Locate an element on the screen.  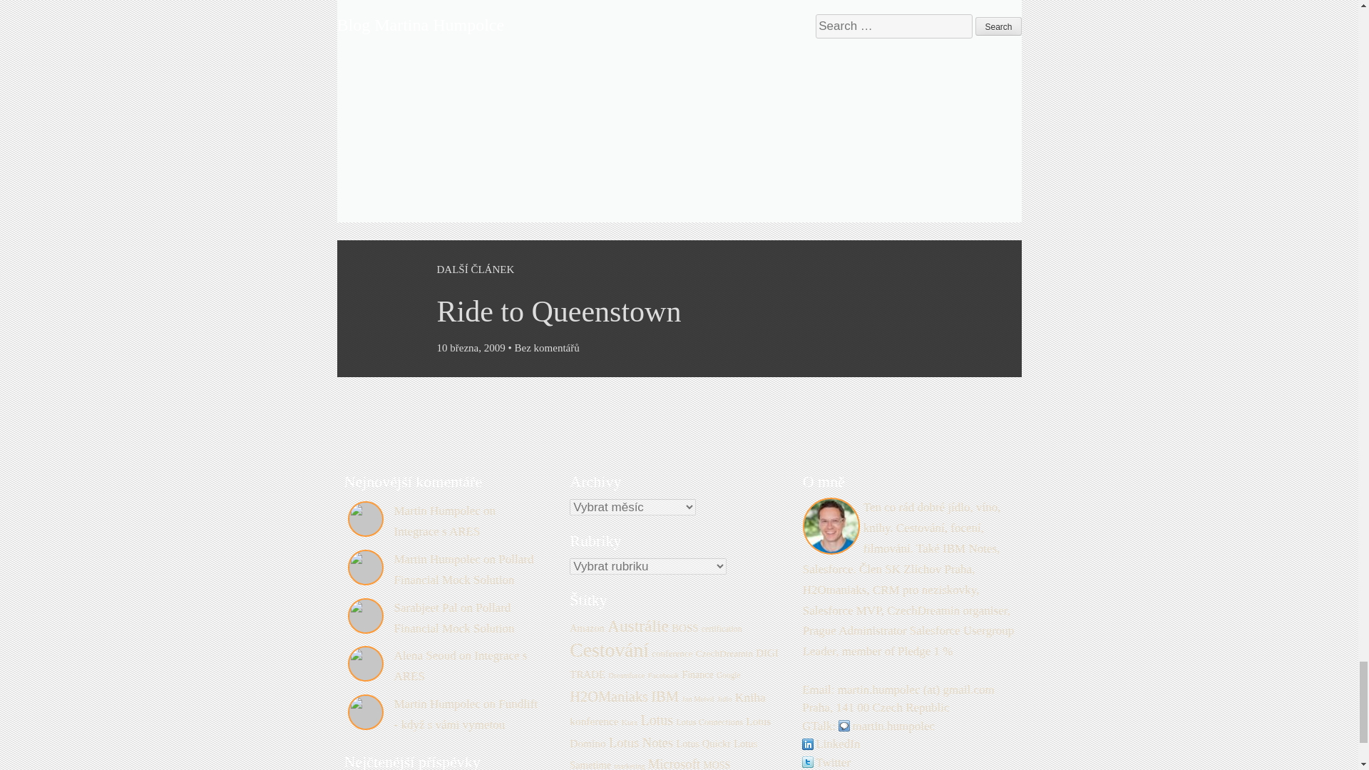
Martin Humpolec is located at coordinates (436, 510).